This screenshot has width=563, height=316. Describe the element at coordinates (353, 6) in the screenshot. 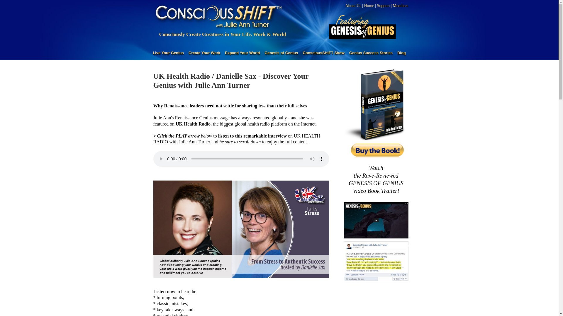

I see `About Us` at that location.